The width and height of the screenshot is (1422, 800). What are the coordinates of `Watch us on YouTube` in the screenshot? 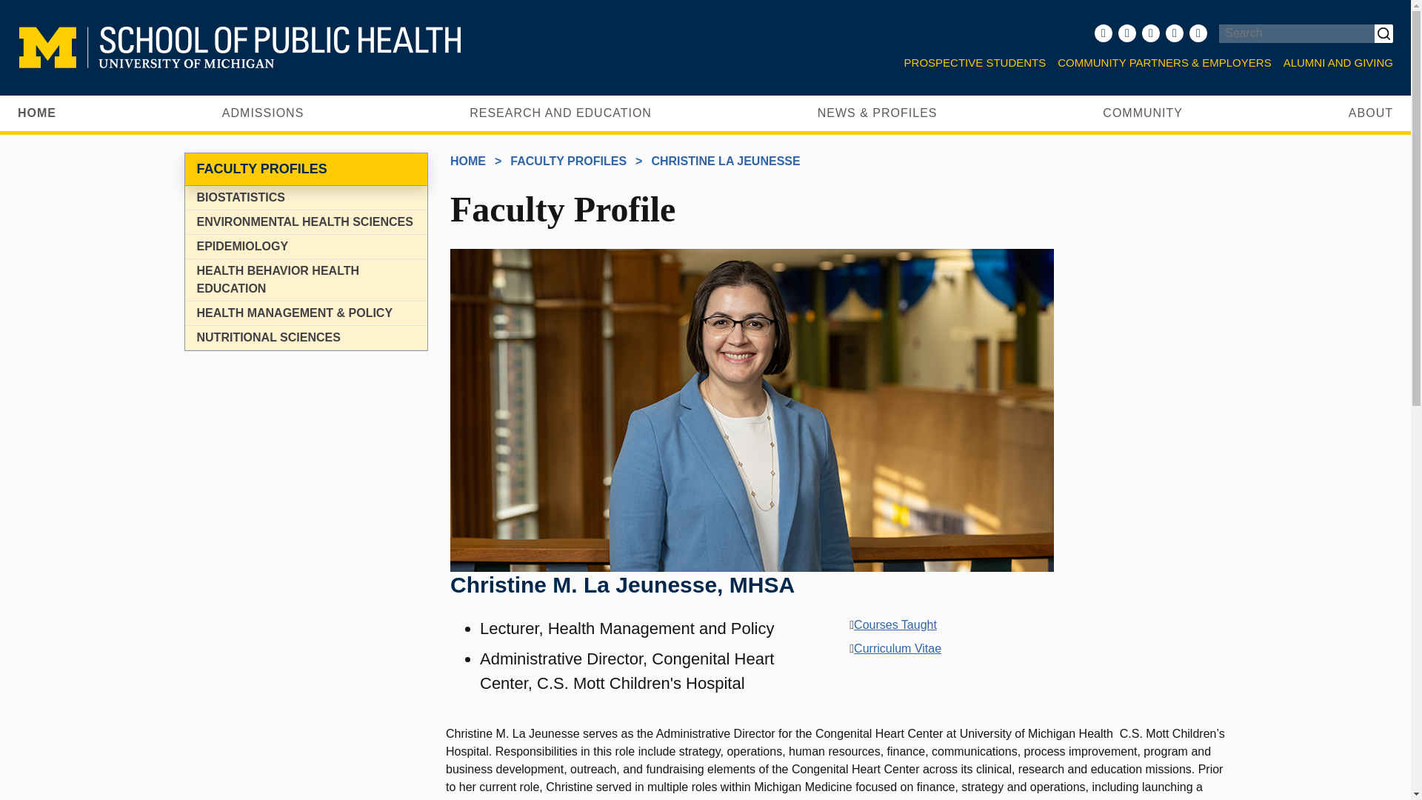 It's located at (1151, 33).